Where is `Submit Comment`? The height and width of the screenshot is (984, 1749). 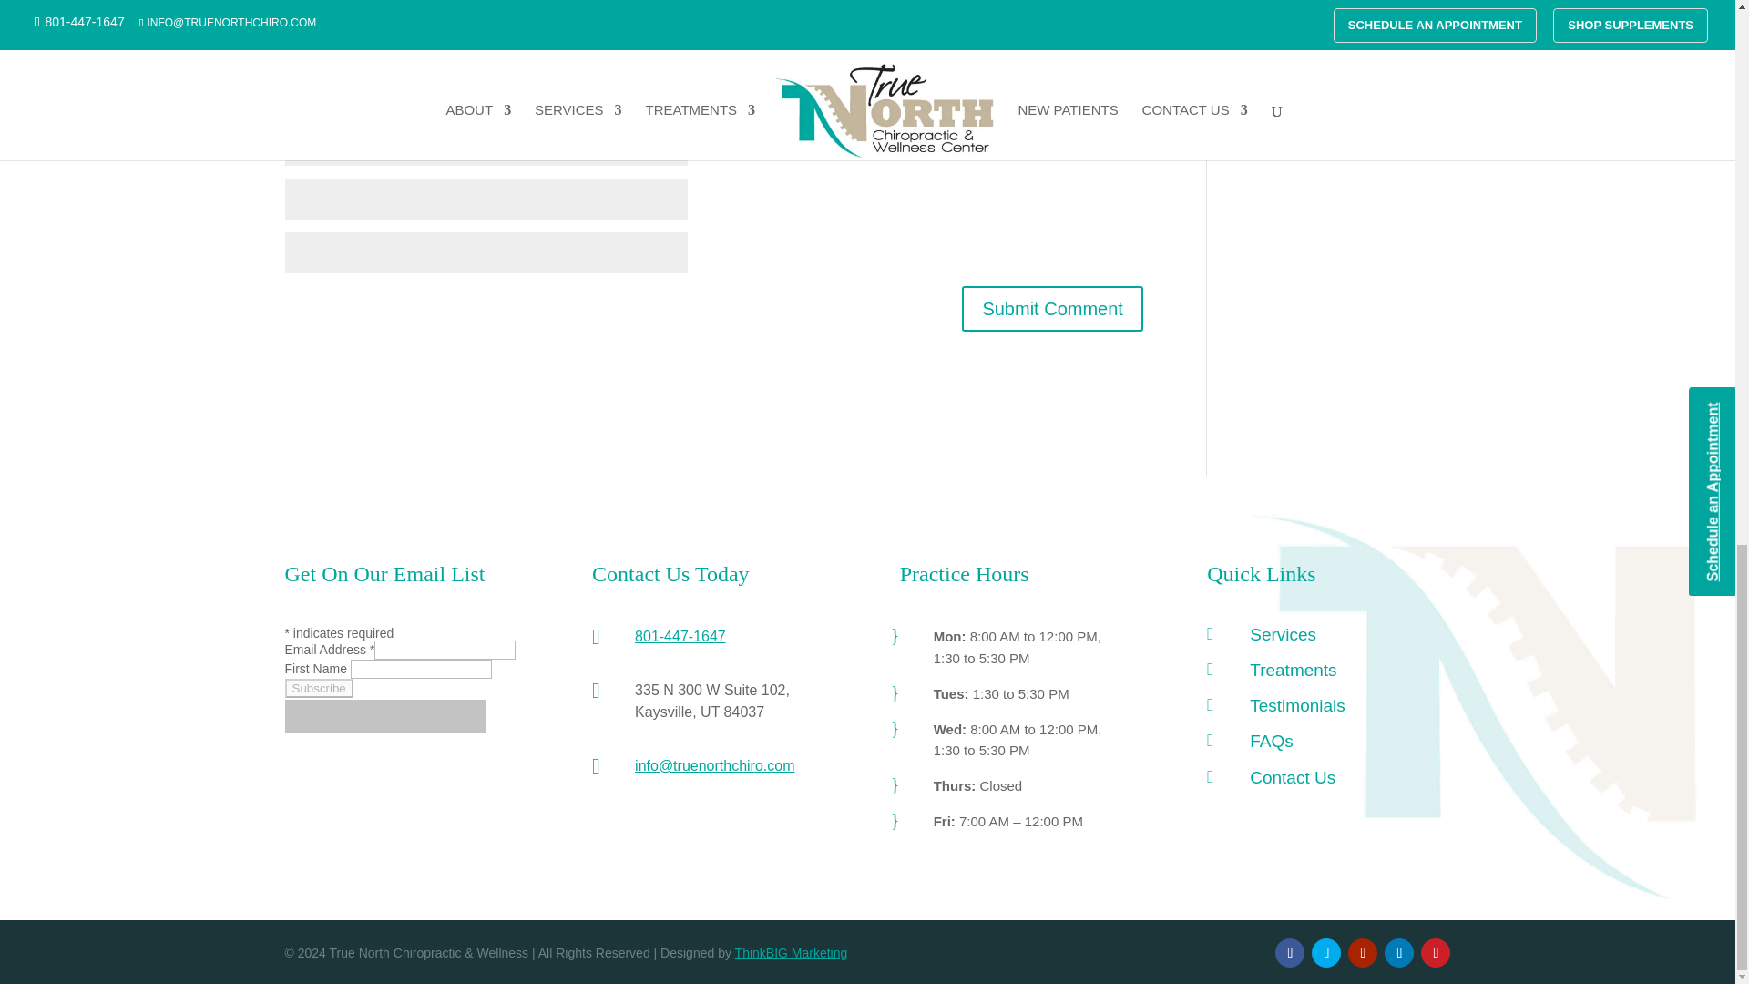
Submit Comment is located at coordinates (1053, 308).